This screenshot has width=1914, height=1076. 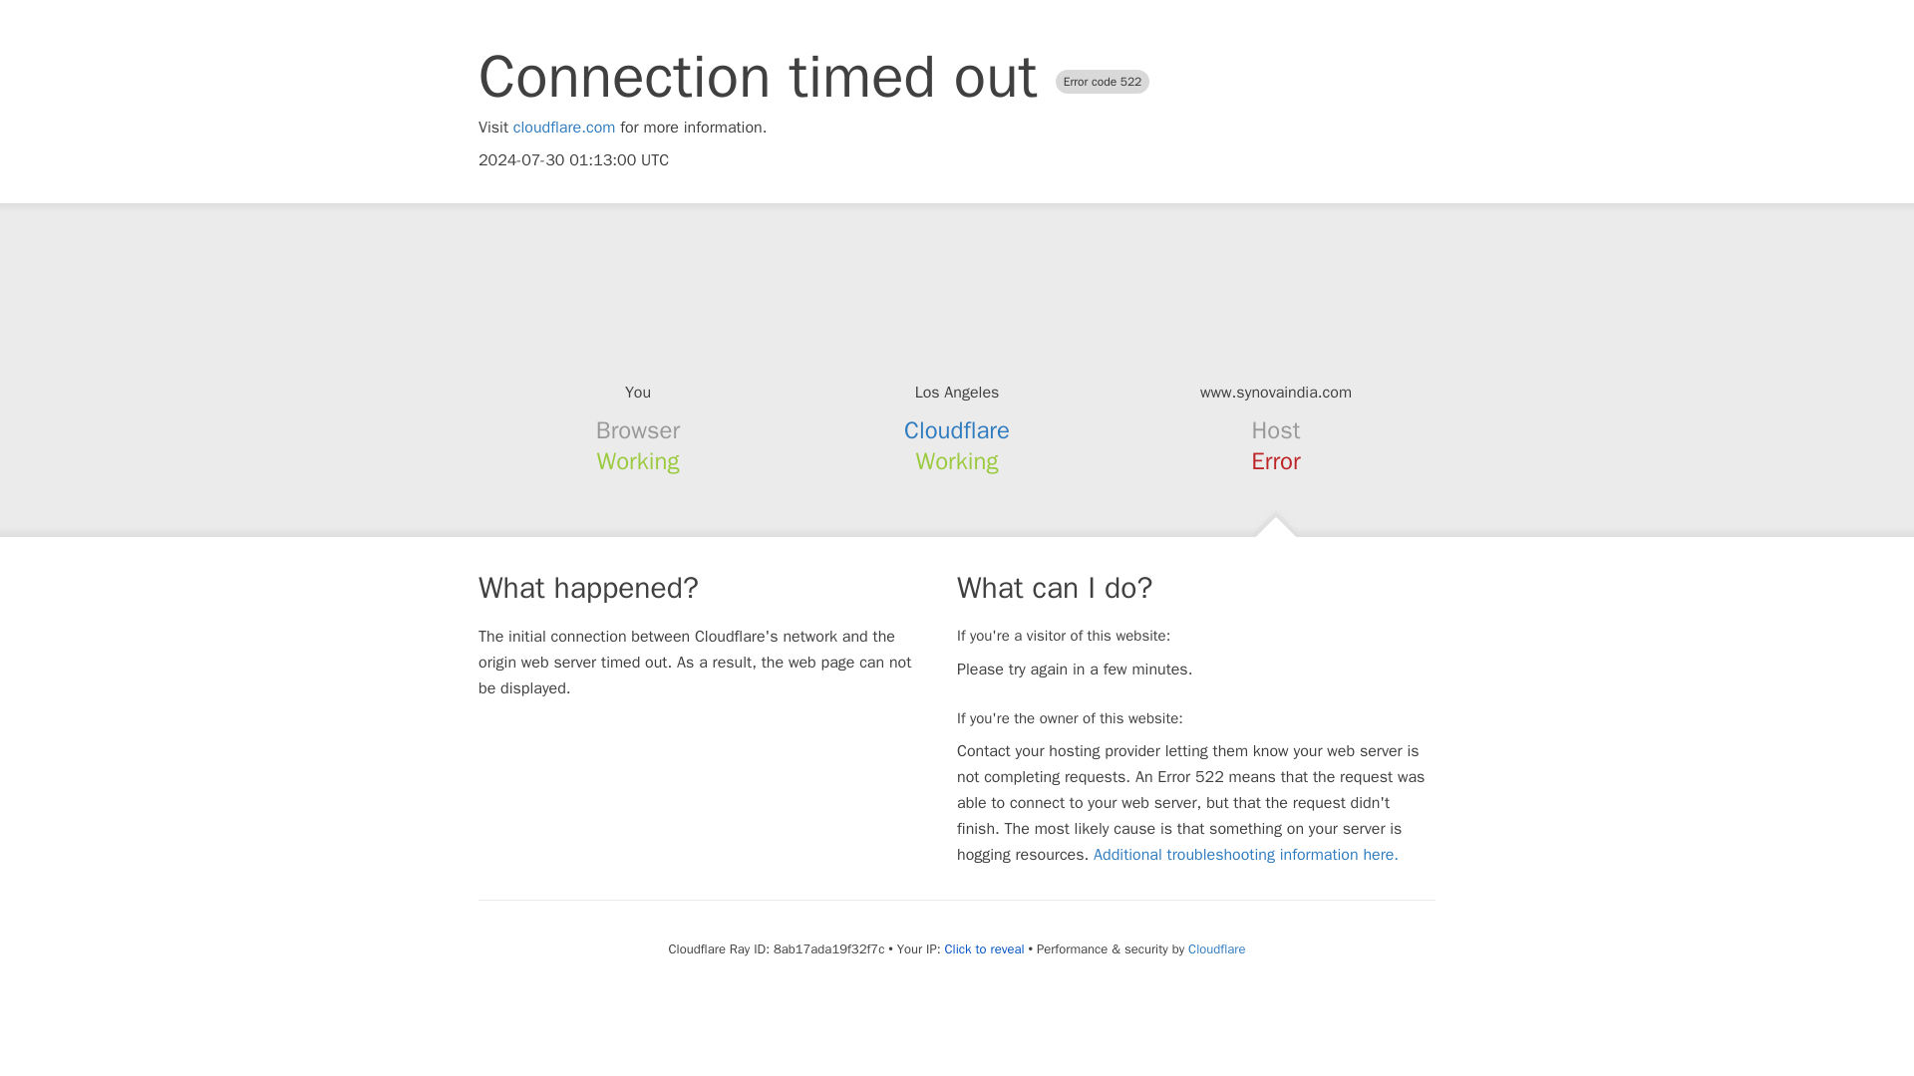 I want to click on cloudflare.com, so click(x=564, y=128).